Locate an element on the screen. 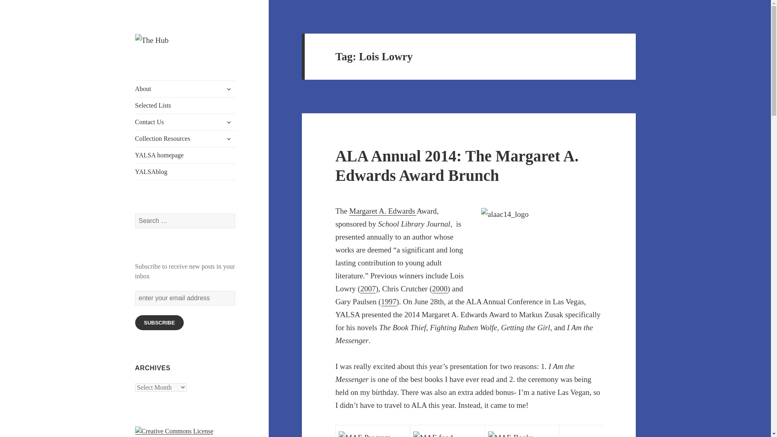 The image size is (777, 437). expand child menu is located at coordinates (229, 122).